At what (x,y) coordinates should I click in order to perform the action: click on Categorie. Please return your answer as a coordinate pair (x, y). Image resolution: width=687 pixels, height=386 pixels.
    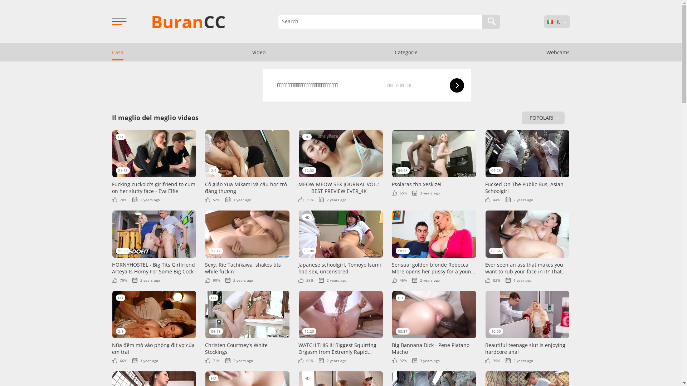
    Looking at the image, I should click on (406, 52).